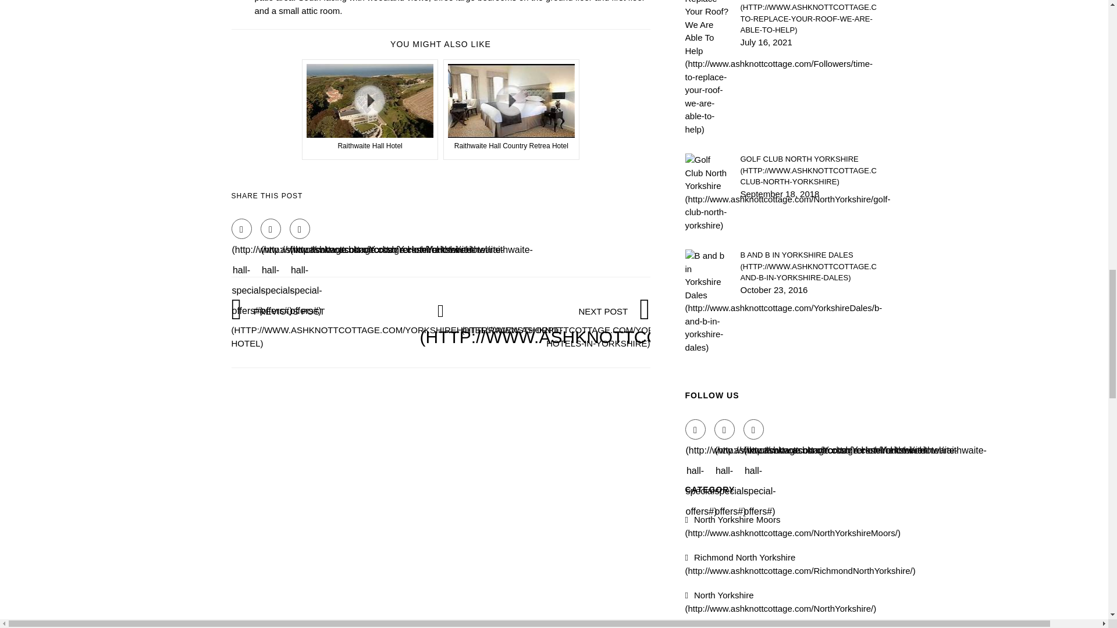 Image resolution: width=1117 pixels, height=628 pixels. Describe the element at coordinates (614, 327) in the screenshot. I see `NEXT POST` at that location.